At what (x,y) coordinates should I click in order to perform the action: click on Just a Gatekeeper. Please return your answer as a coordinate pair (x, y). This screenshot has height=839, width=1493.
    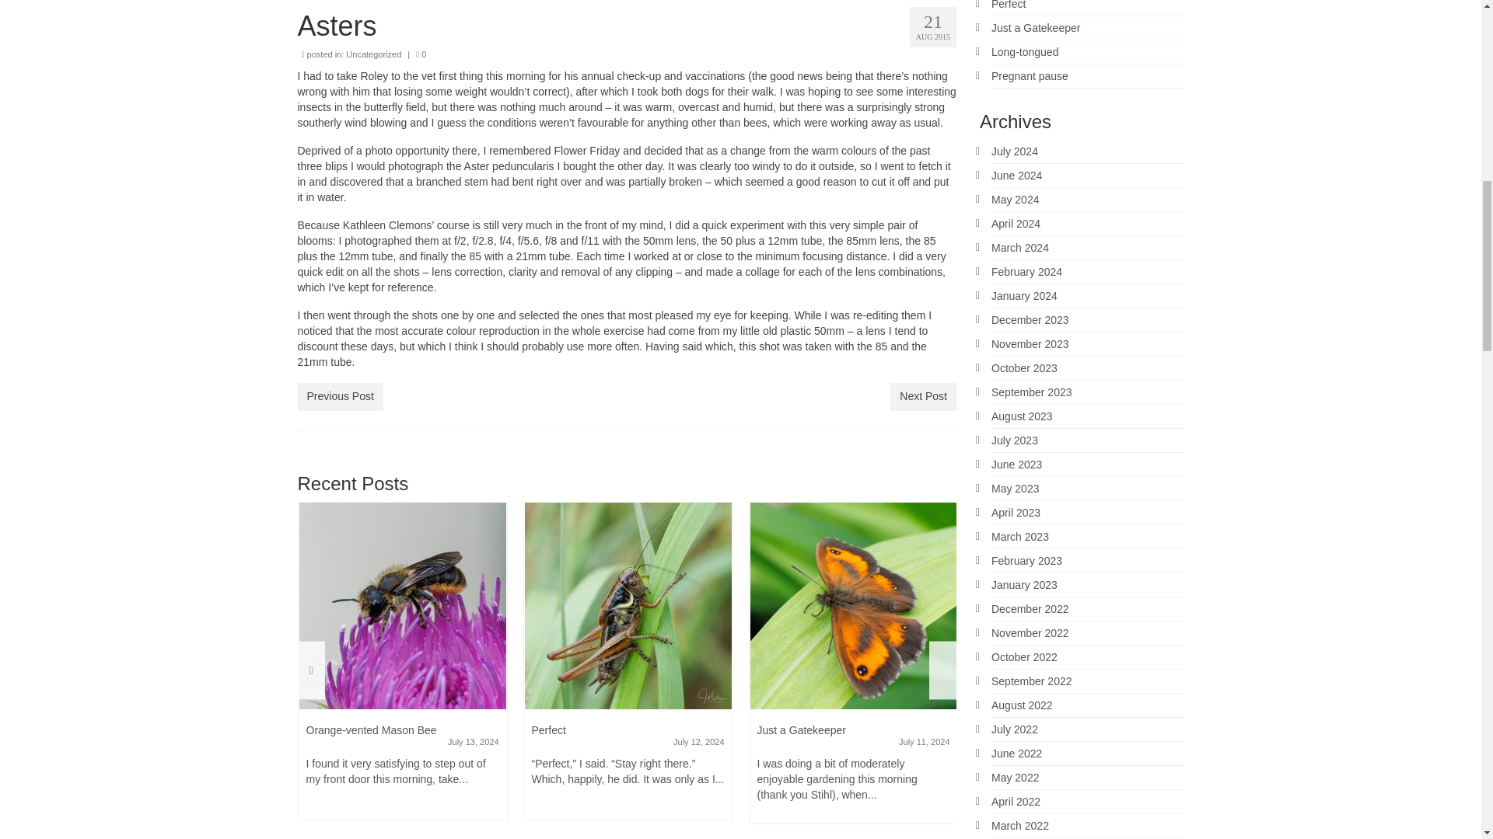
    Looking at the image, I should click on (854, 605).